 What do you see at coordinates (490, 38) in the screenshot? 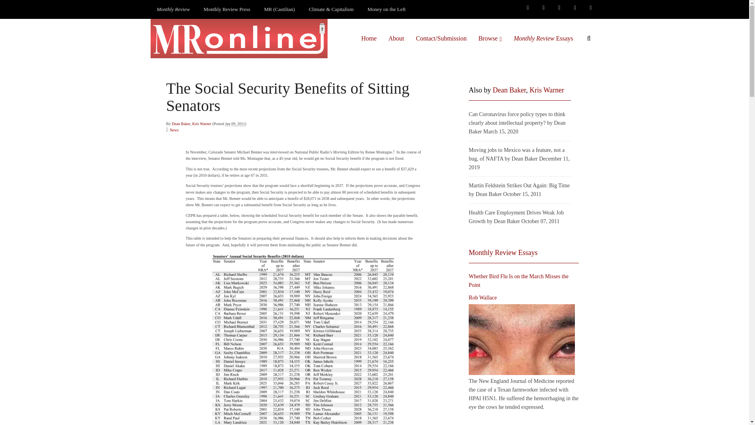
I see `Browse` at bounding box center [490, 38].